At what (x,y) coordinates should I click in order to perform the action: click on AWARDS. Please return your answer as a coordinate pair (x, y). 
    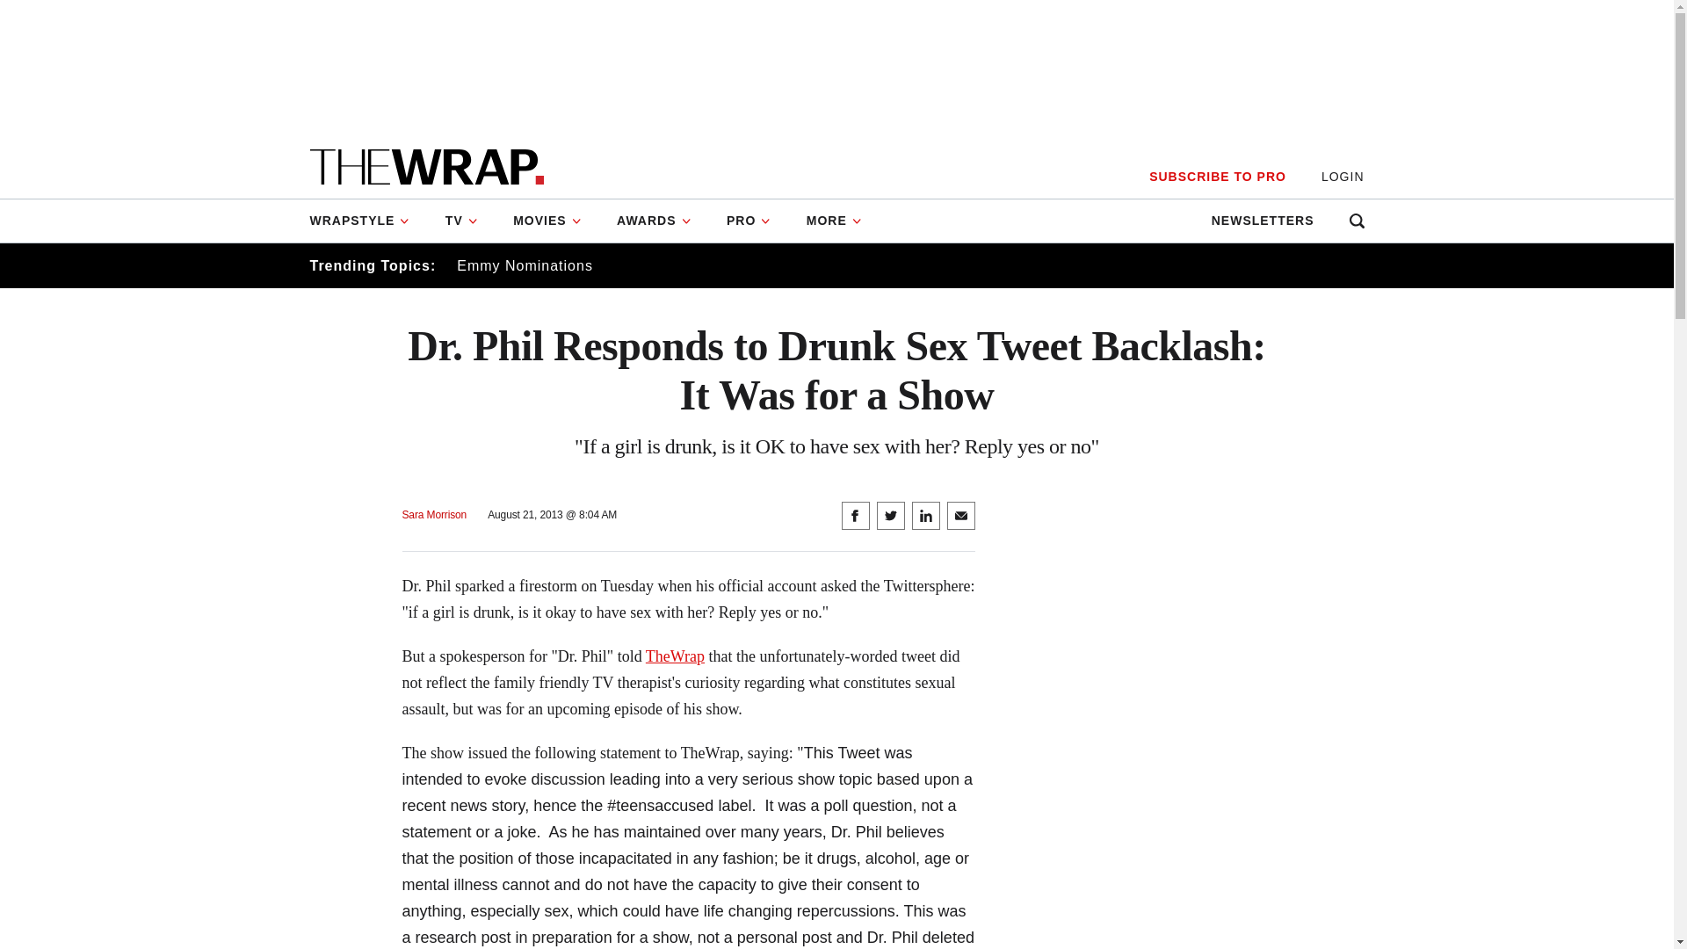
    Looking at the image, I should click on (654, 221).